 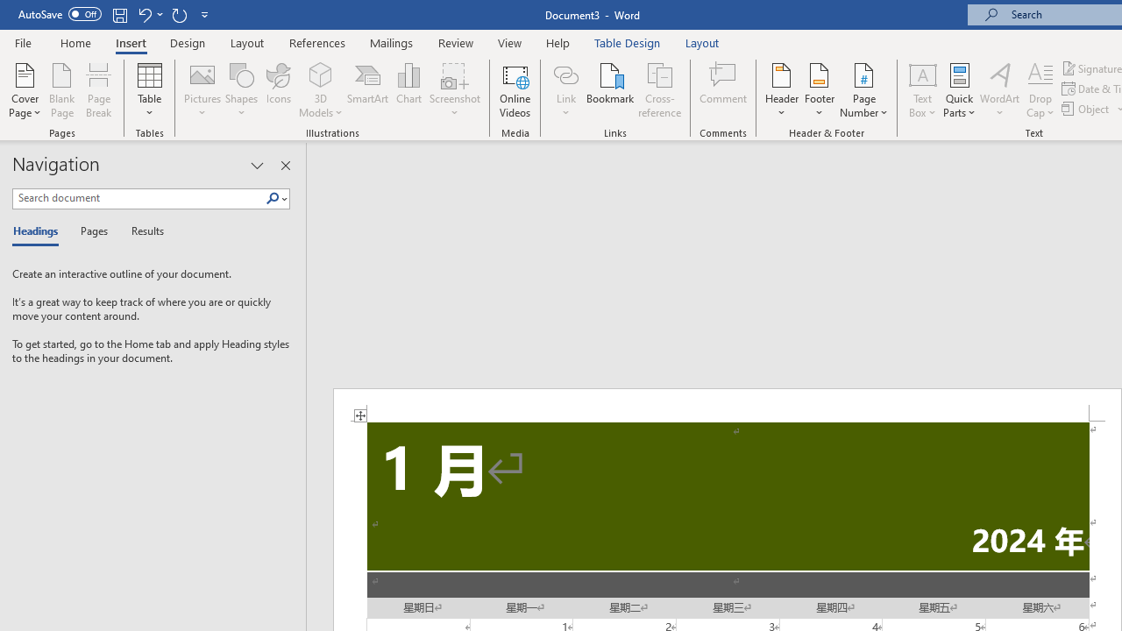 I want to click on 3D Models, so click(x=321, y=74).